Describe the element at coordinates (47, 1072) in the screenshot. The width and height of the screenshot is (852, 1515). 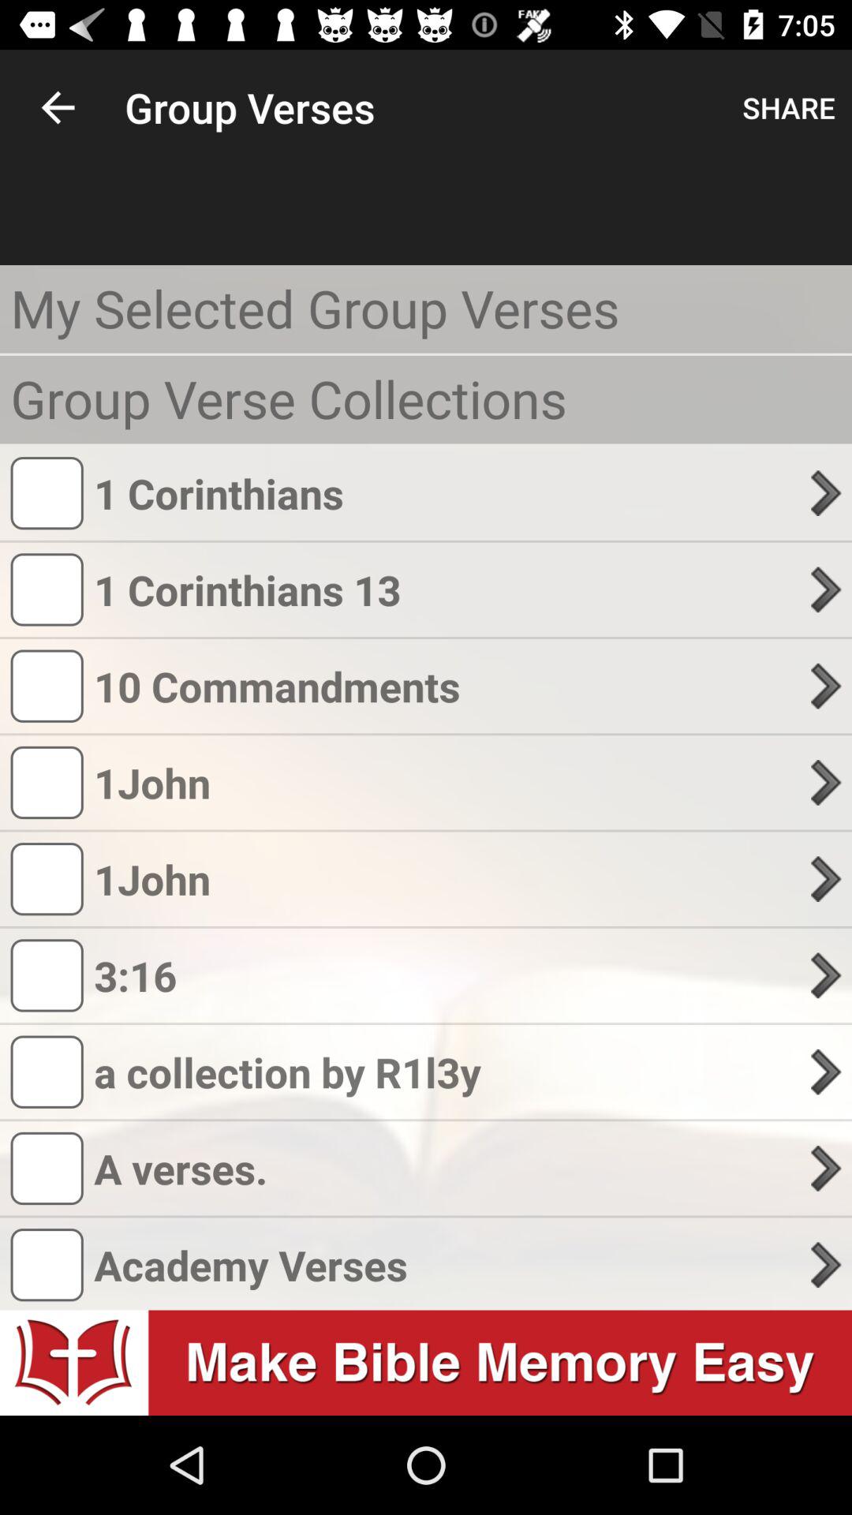
I see `click on bottom of the third icon` at that location.